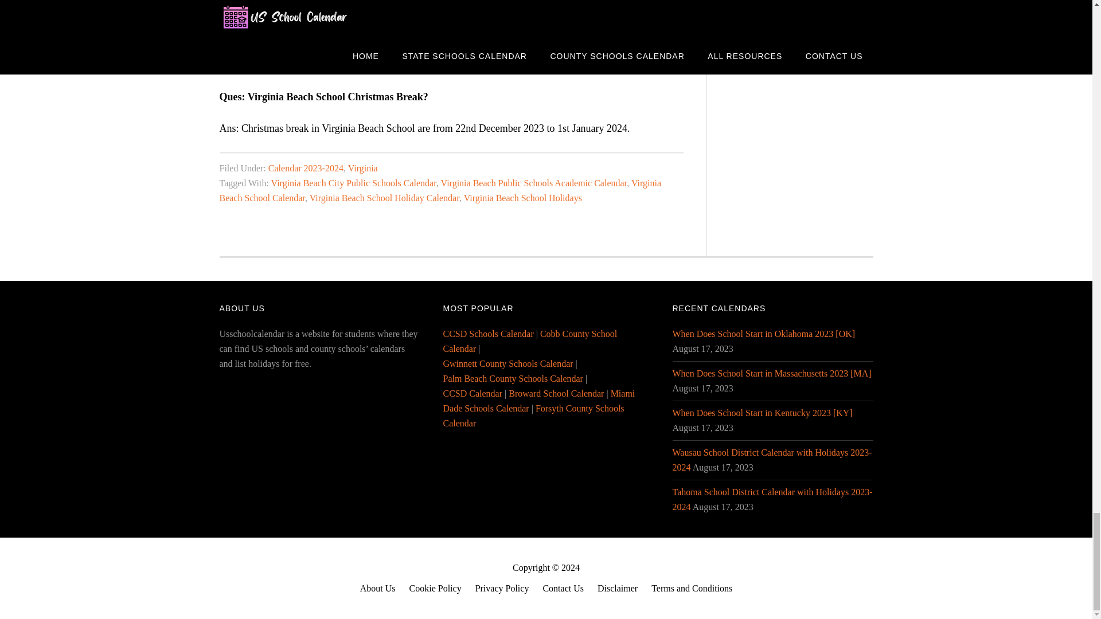  Describe the element at coordinates (487, 334) in the screenshot. I see `CCSD Schools Calendar` at that location.